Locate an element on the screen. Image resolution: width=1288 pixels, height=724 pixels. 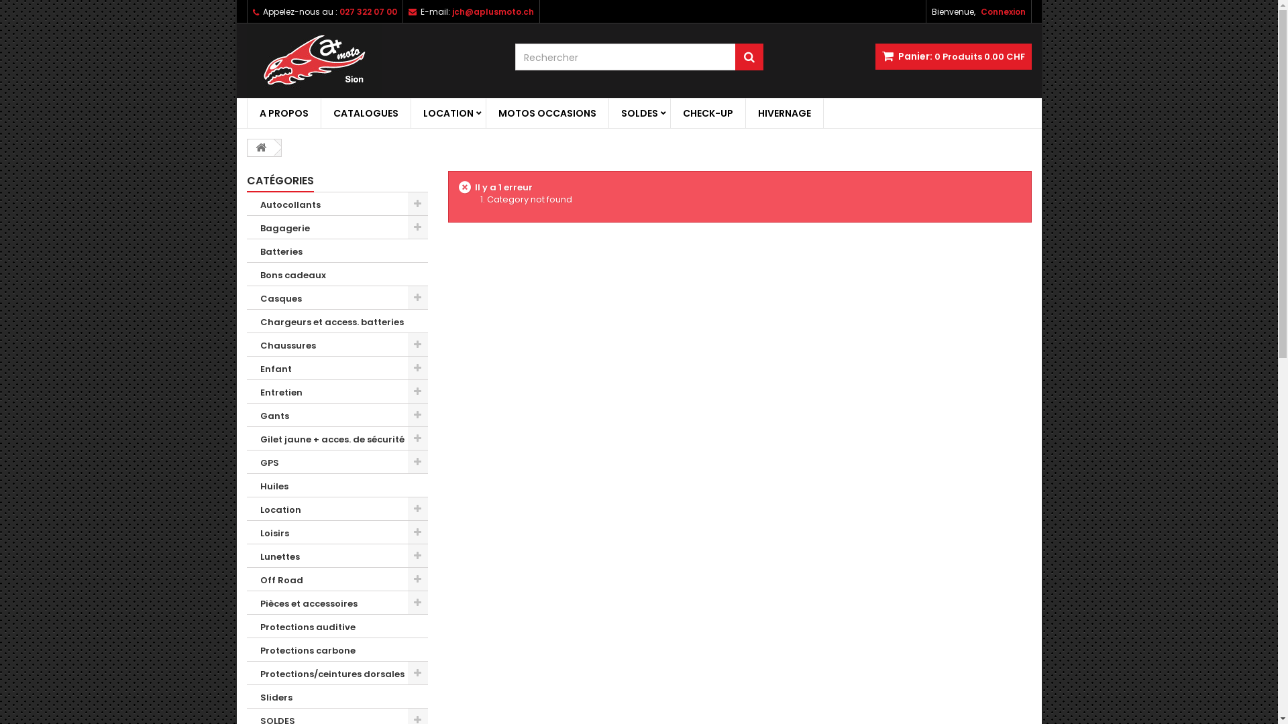
A PROPOS is located at coordinates (283, 113).